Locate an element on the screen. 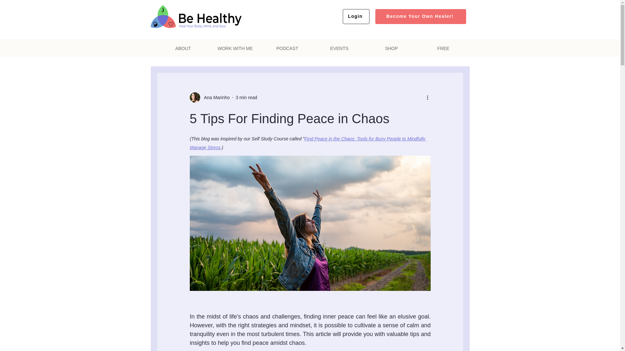 Image resolution: width=625 pixels, height=351 pixels. Ana Marinho is located at coordinates (215, 97).